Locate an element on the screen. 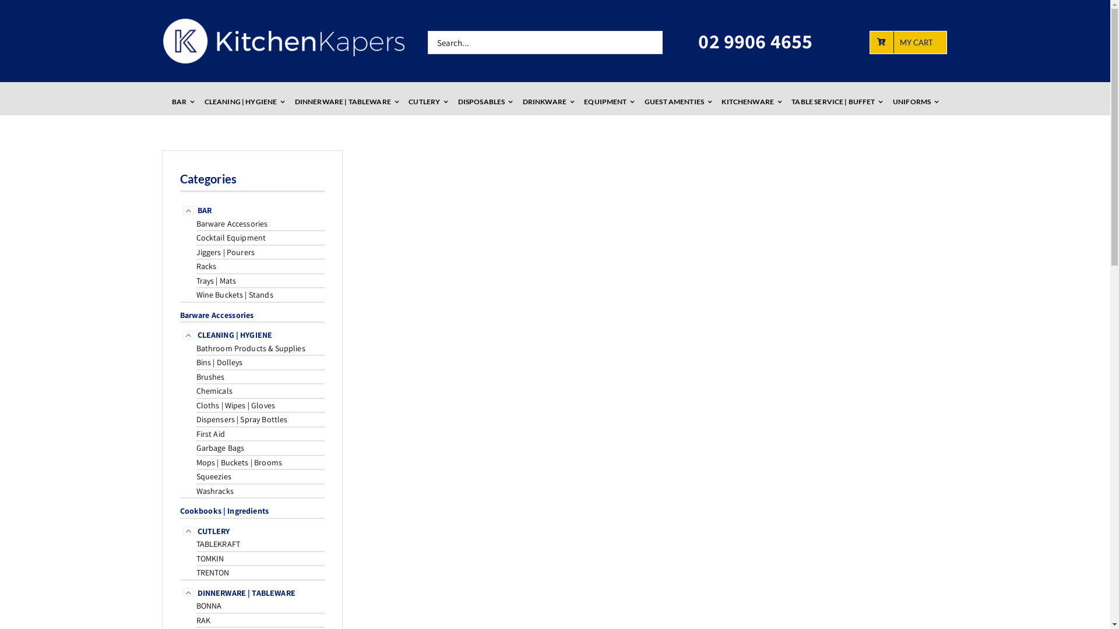 Image resolution: width=1119 pixels, height=629 pixels. 02 9906 4655 is located at coordinates (755, 41).